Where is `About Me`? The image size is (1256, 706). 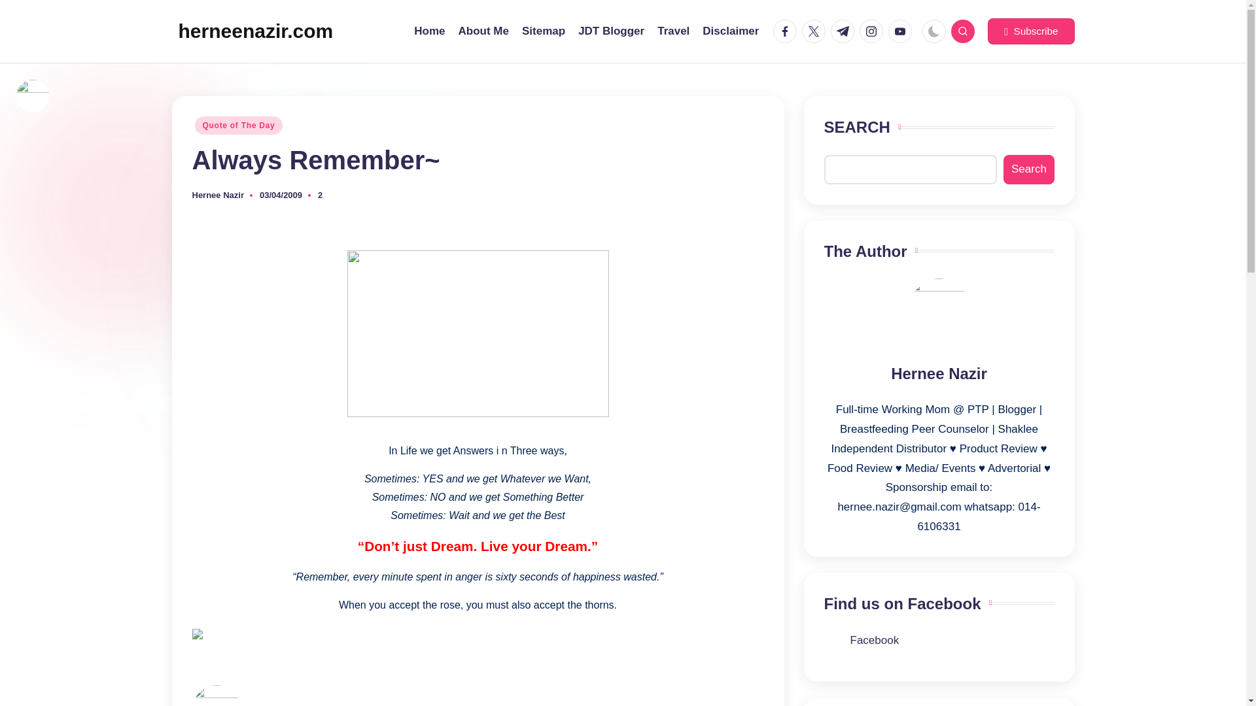 About Me is located at coordinates (483, 31).